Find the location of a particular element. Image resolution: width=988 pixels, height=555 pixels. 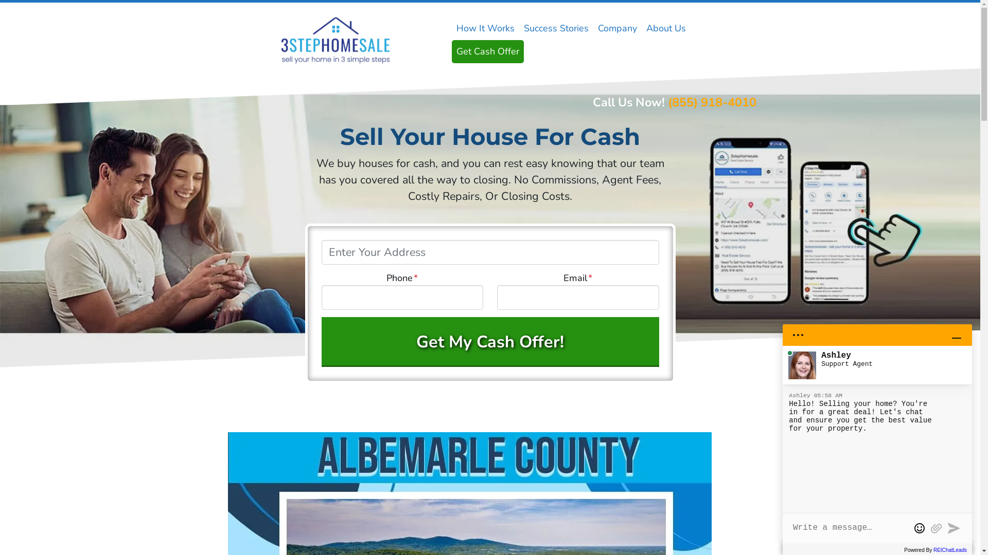

Company is located at coordinates (617, 28).